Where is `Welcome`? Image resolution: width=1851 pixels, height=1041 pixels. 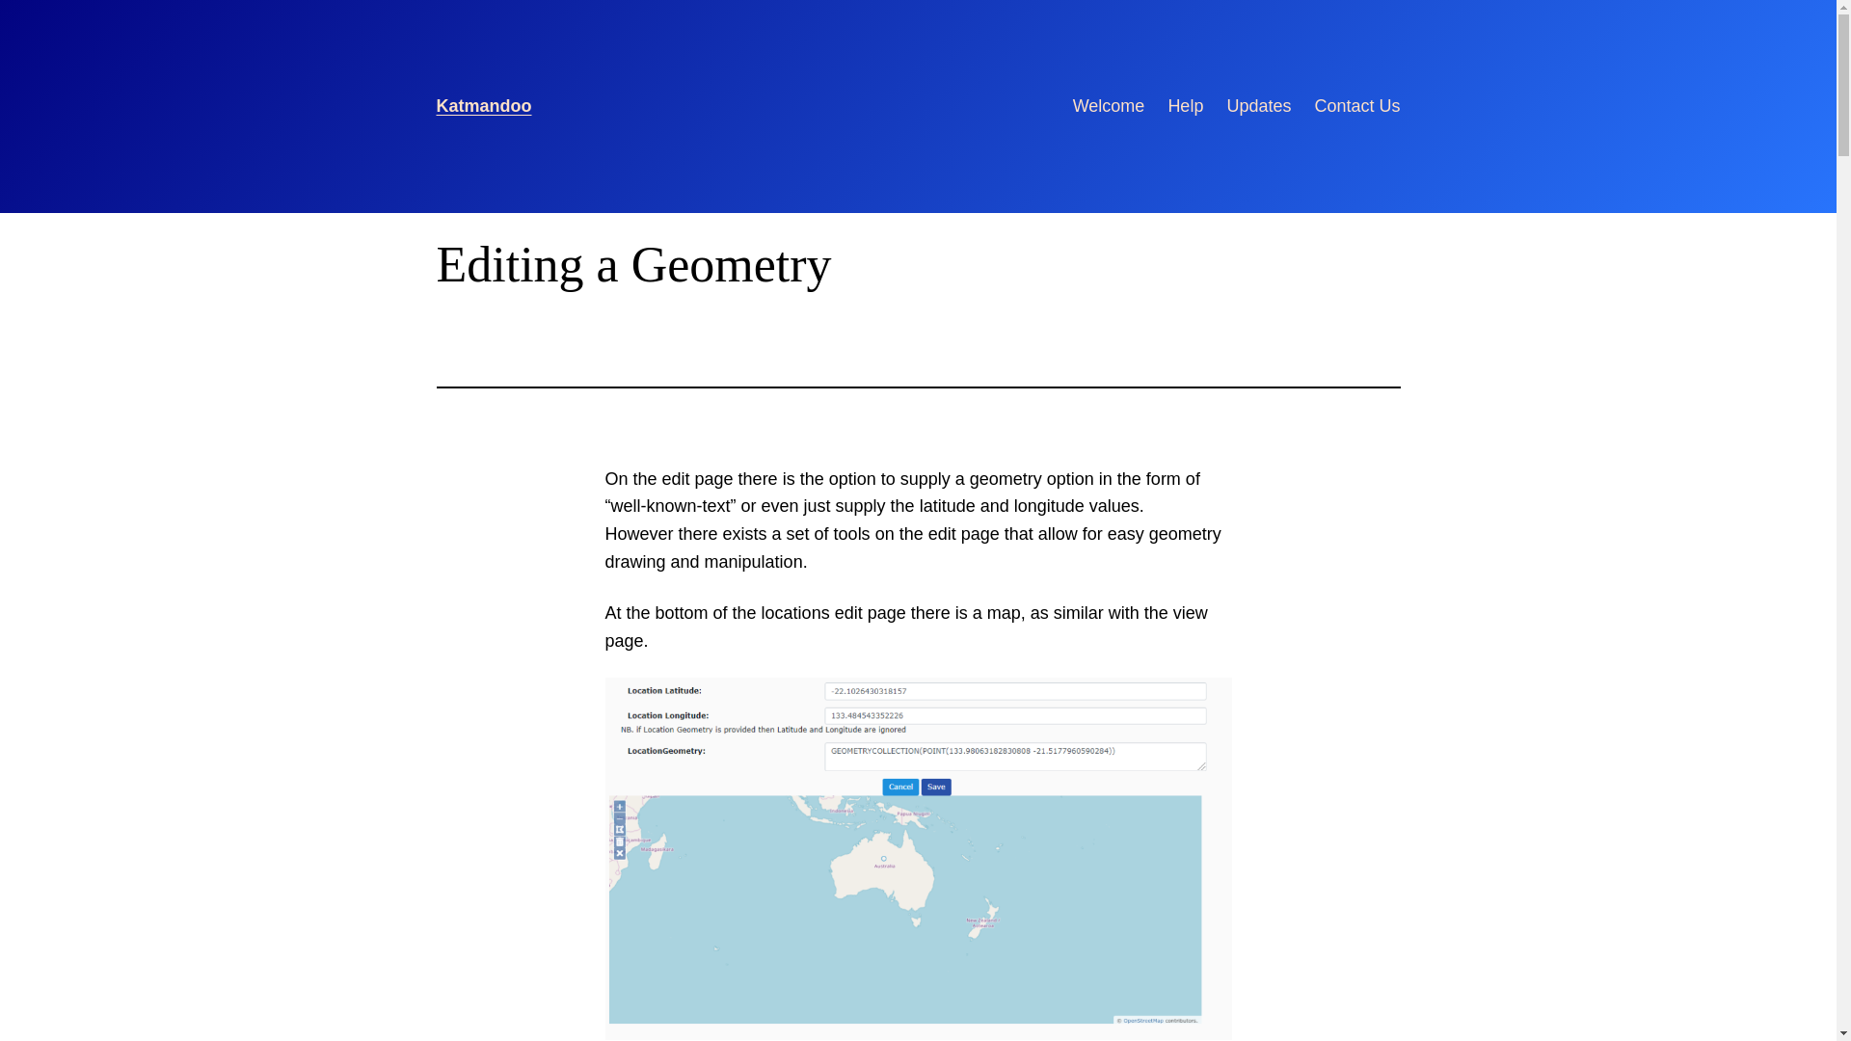 Welcome is located at coordinates (1109, 106).